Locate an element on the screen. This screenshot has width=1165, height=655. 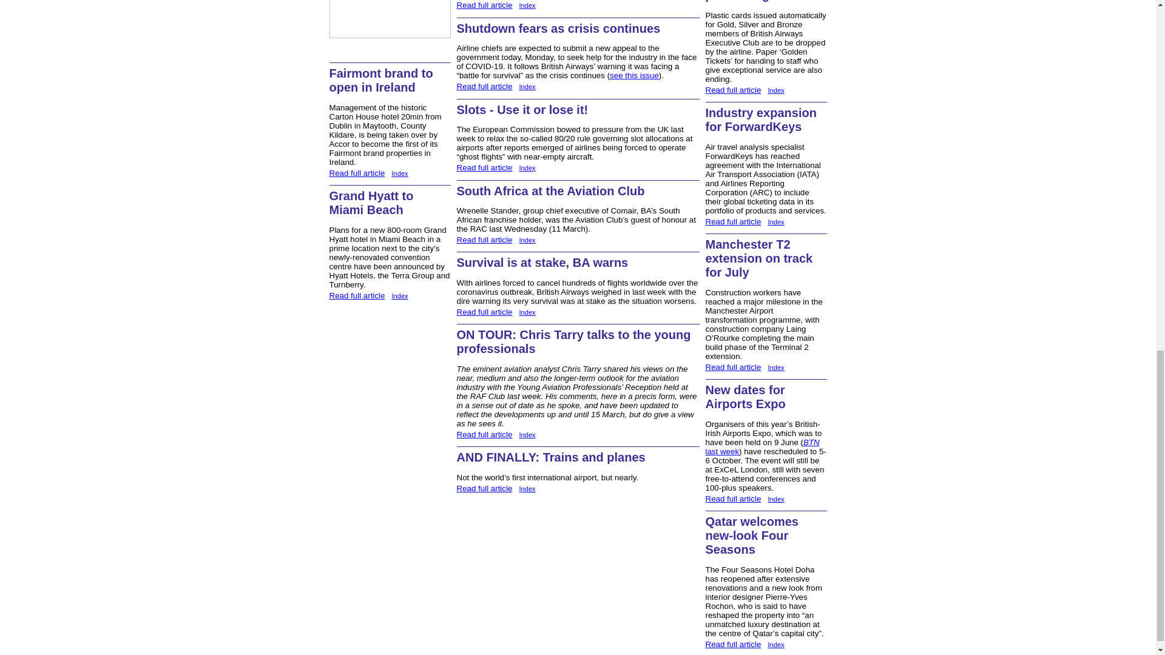
Index is located at coordinates (399, 173).